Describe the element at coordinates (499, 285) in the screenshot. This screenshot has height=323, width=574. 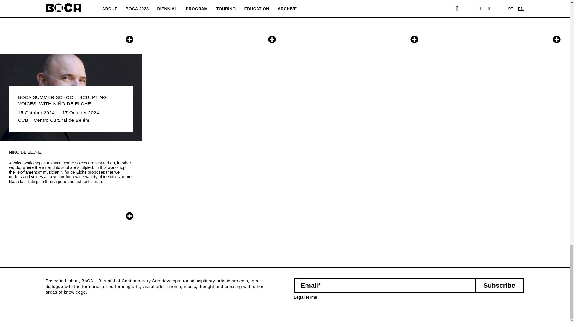
I see `Subscribe` at that location.